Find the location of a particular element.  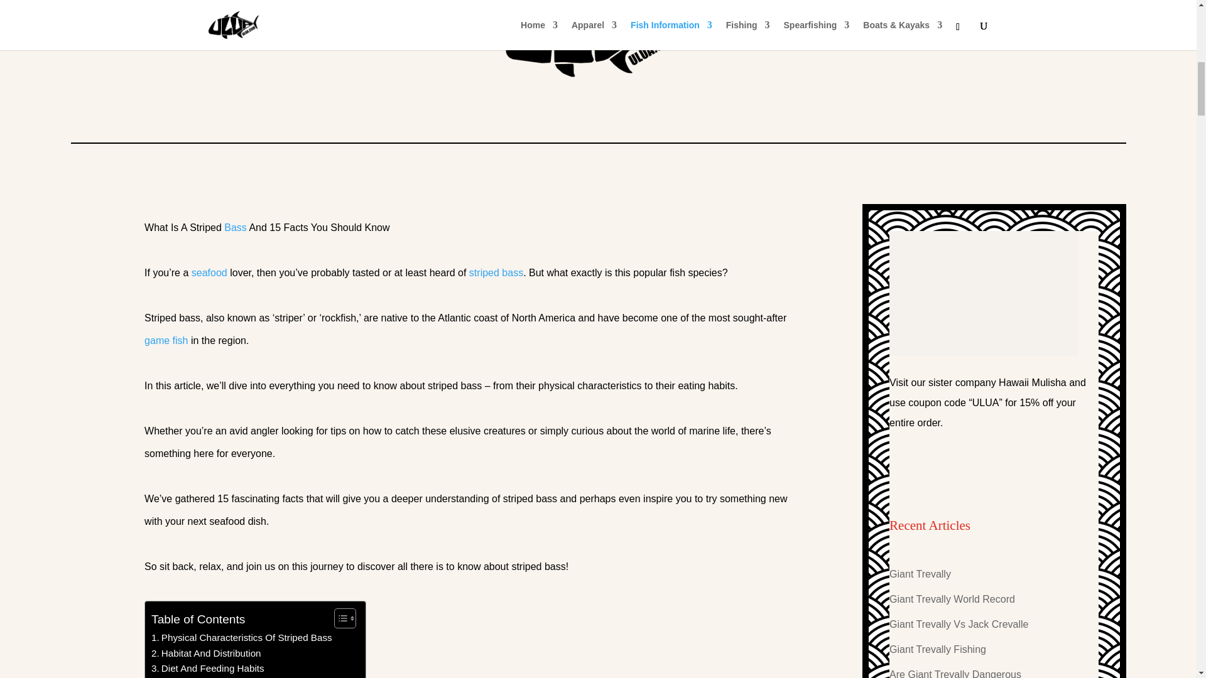

Diet And Feeding Habits is located at coordinates (207, 668).